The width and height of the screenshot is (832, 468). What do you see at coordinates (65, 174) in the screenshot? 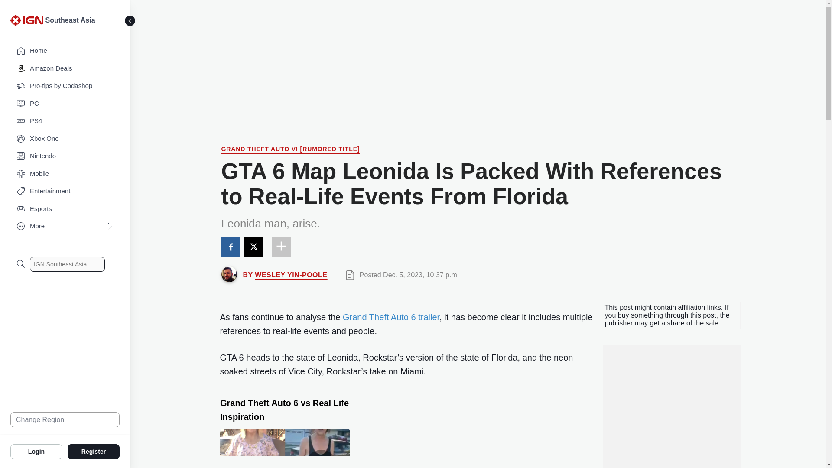
I see `Mobile` at bounding box center [65, 174].